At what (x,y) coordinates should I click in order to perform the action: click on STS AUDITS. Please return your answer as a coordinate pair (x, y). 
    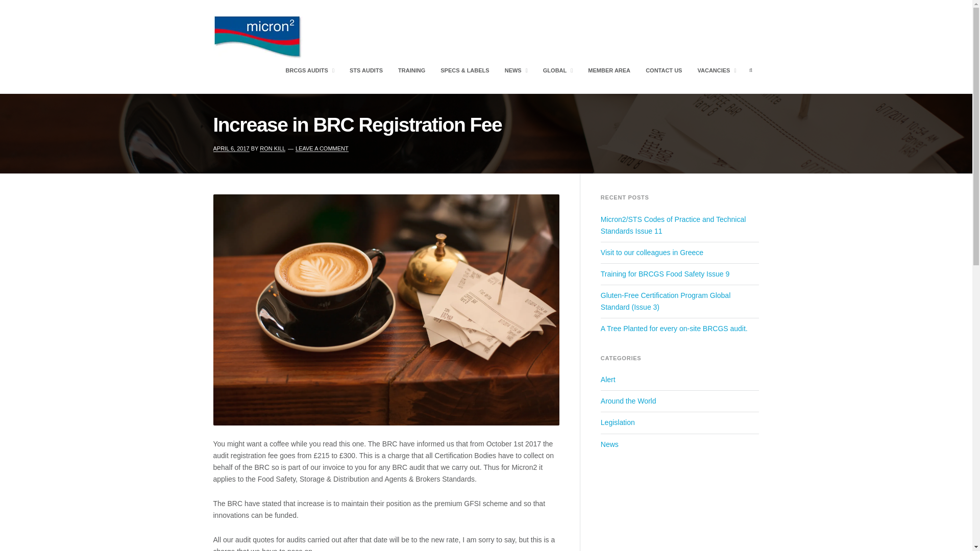
    Looking at the image, I should click on (366, 70).